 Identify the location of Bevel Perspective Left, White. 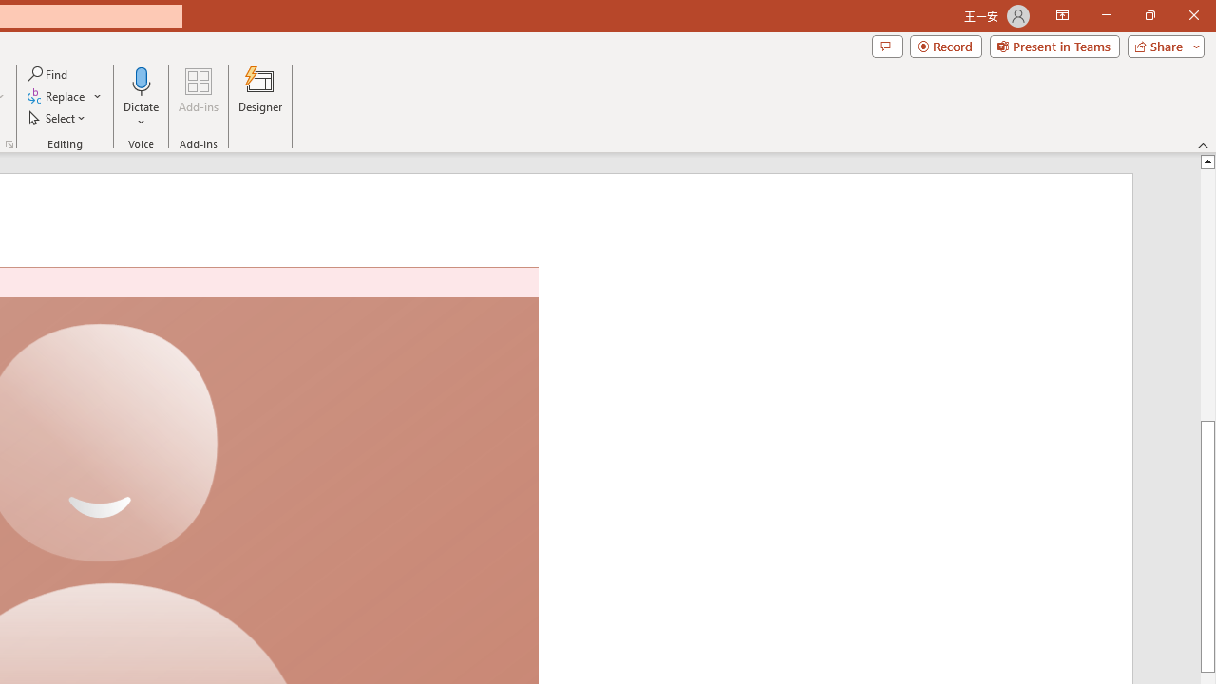
(475, 95).